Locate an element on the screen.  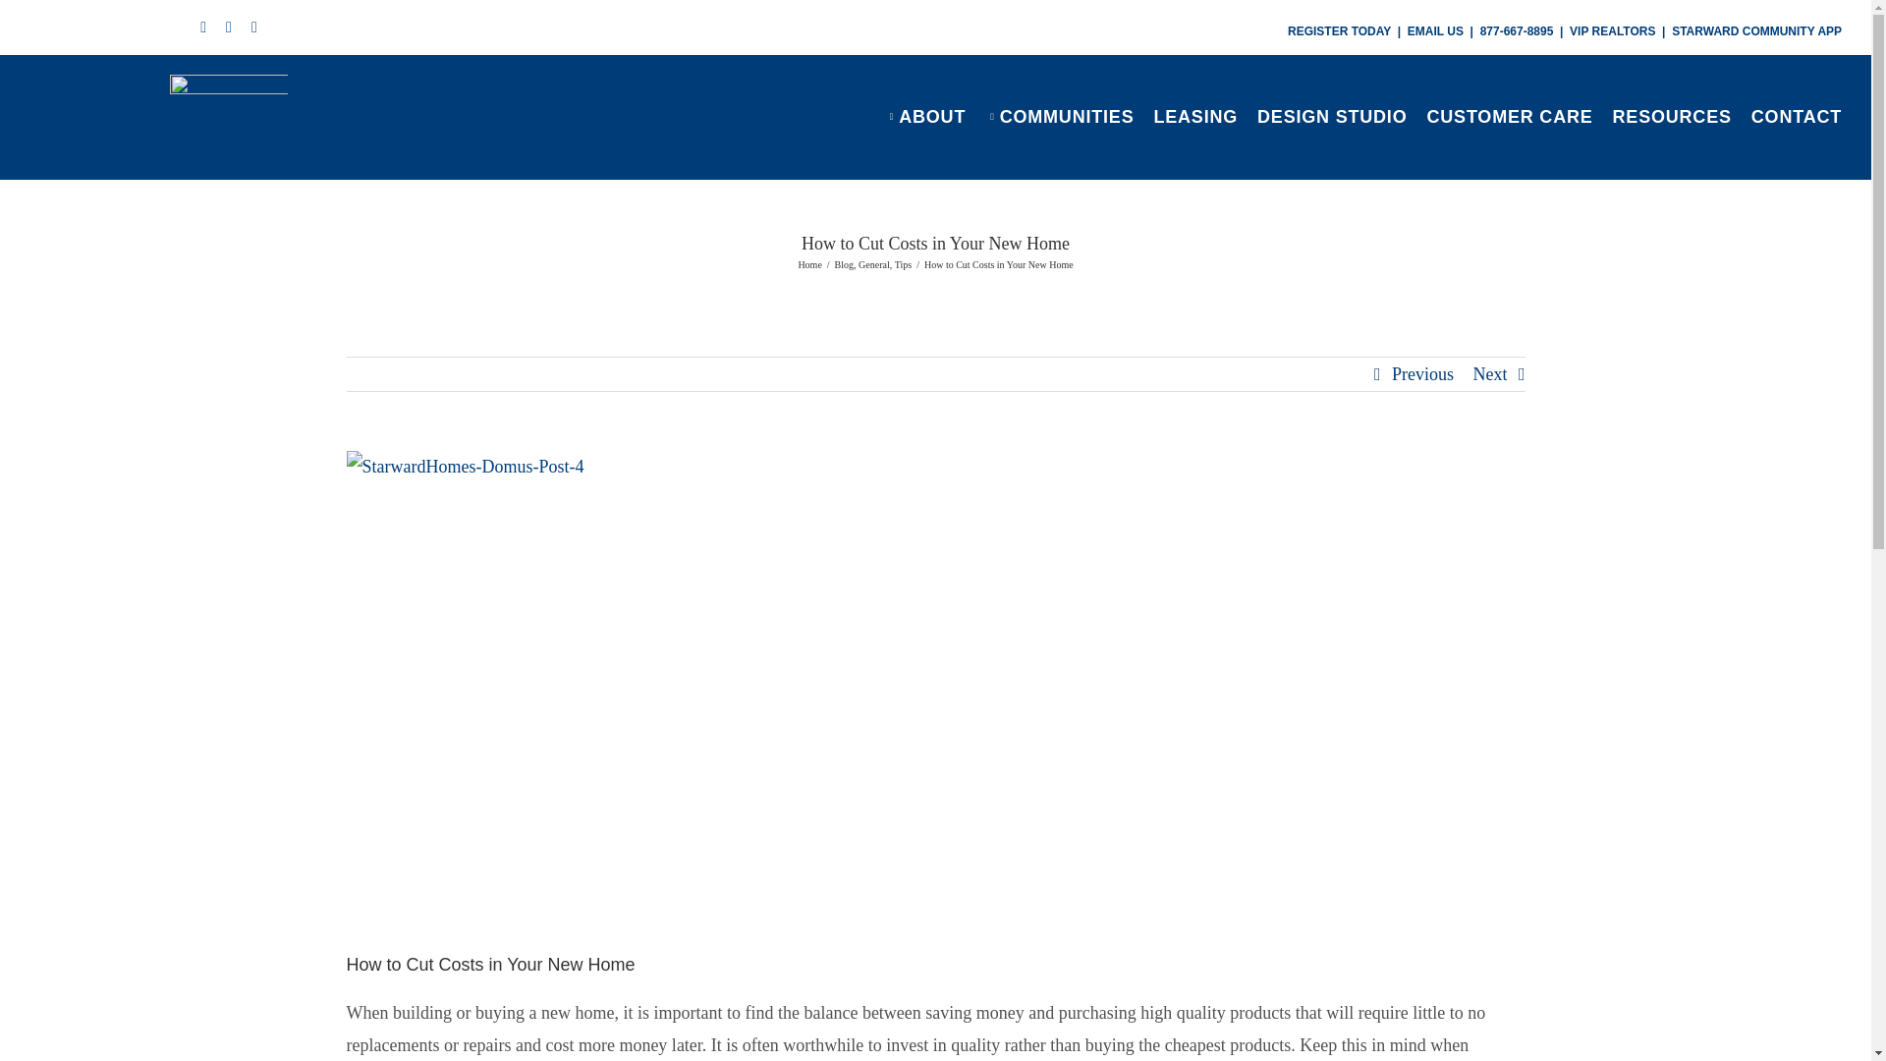
877-667-8895 is located at coordinates (1517, 30).